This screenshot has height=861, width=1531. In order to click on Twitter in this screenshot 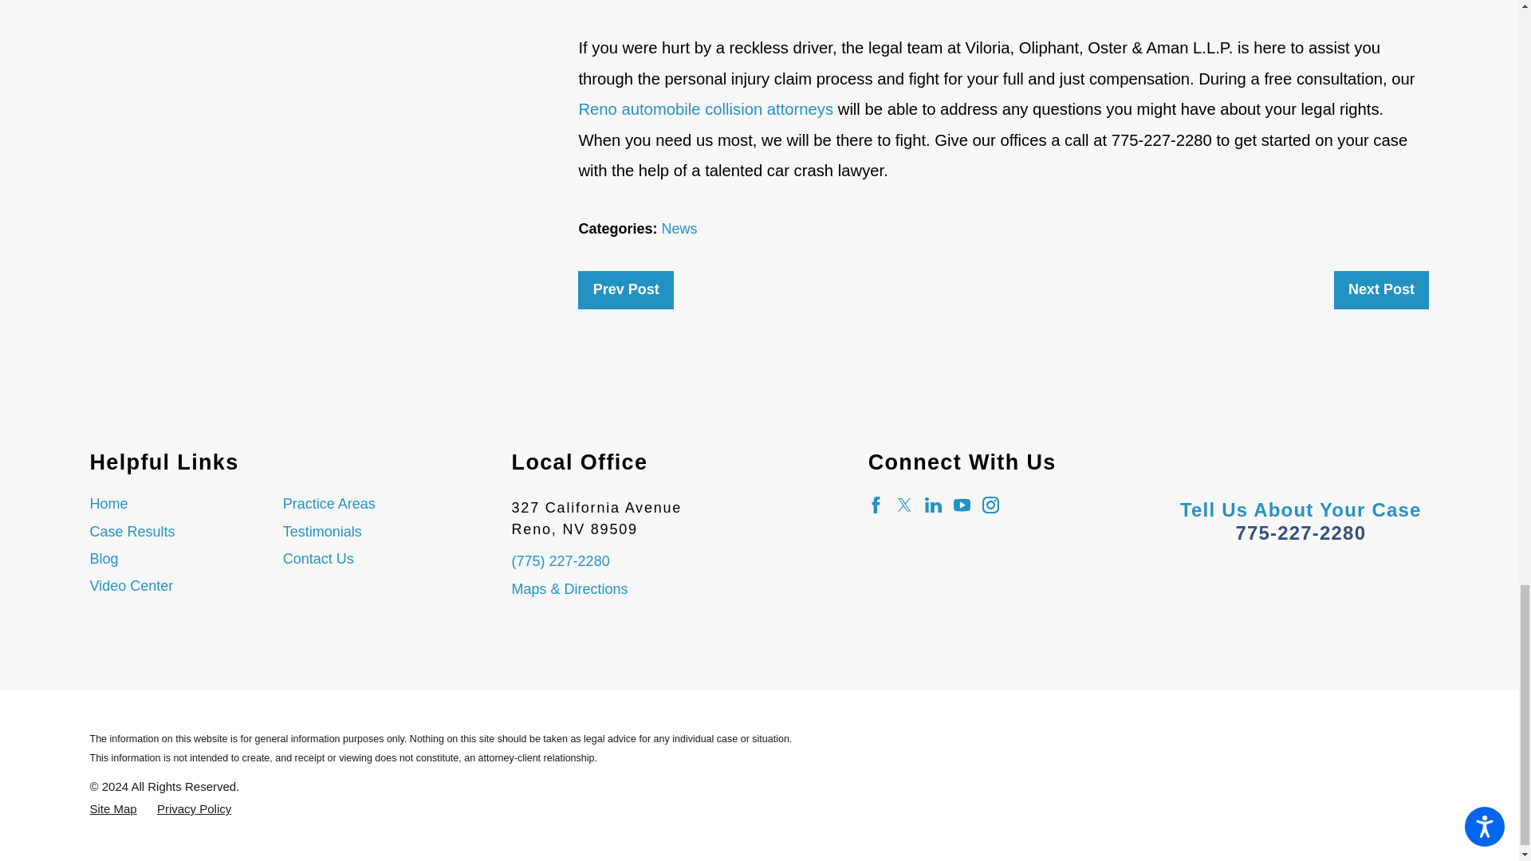, I will do `click(904, 505)`.